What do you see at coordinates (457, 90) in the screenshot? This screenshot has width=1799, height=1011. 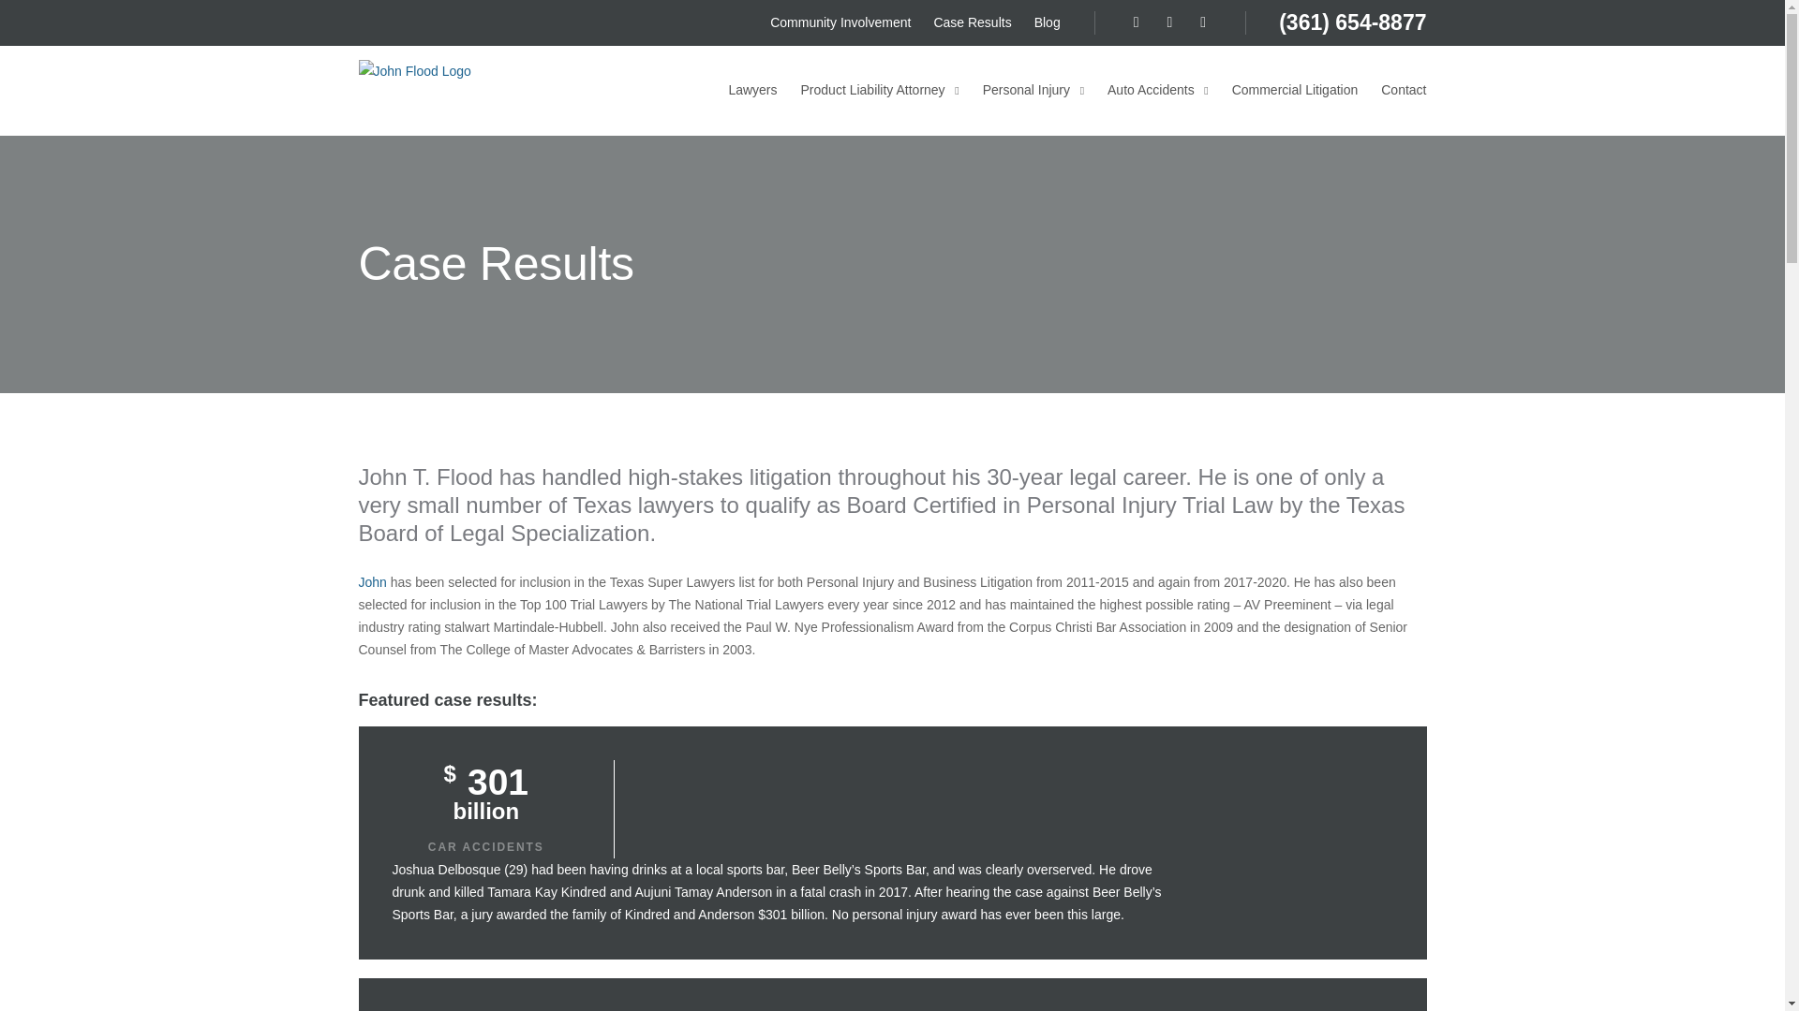 I see `John Flood Trial Lawyers` at bounding box center [457, 90].